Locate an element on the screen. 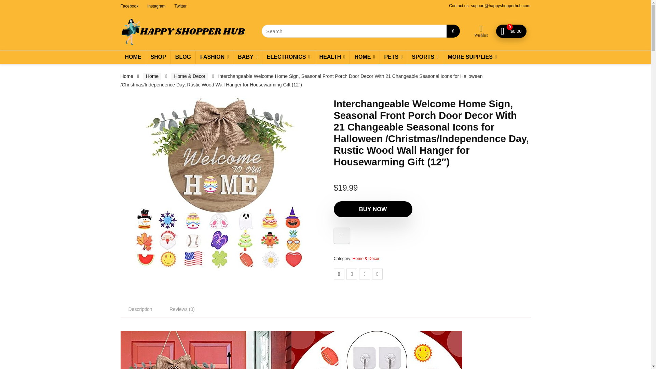 The height and width of the screenshot is (369, 656). BABY is located at coordinates (247, 57).